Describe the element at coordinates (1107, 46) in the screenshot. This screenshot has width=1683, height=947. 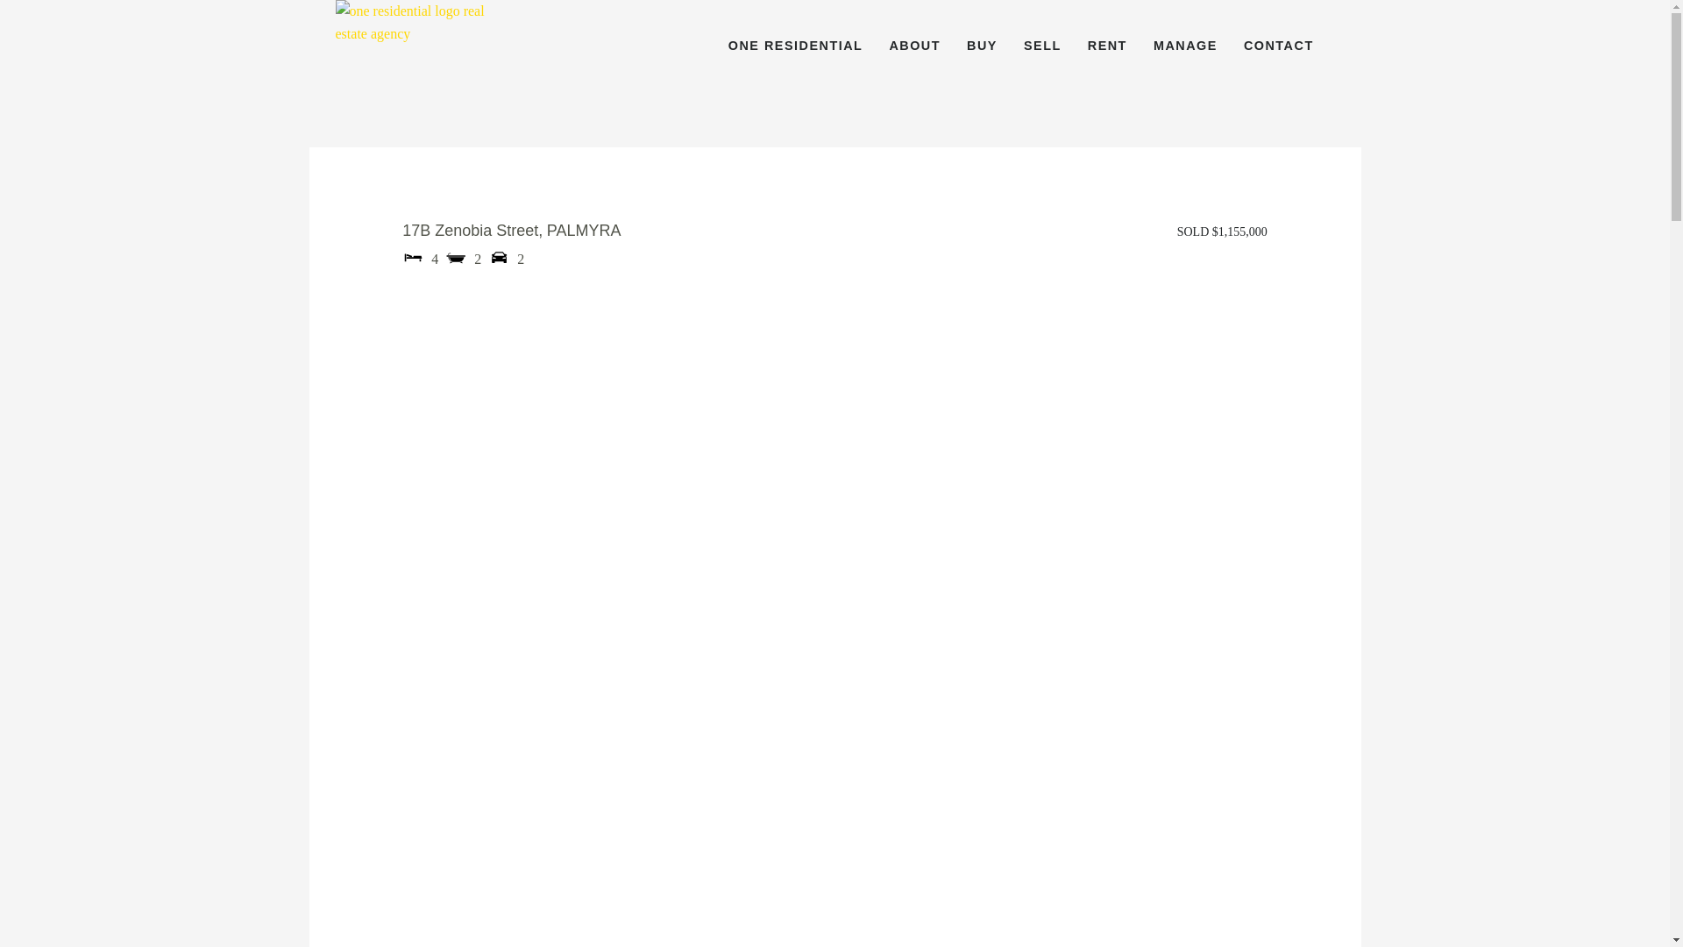
I see `RENT` at that location.